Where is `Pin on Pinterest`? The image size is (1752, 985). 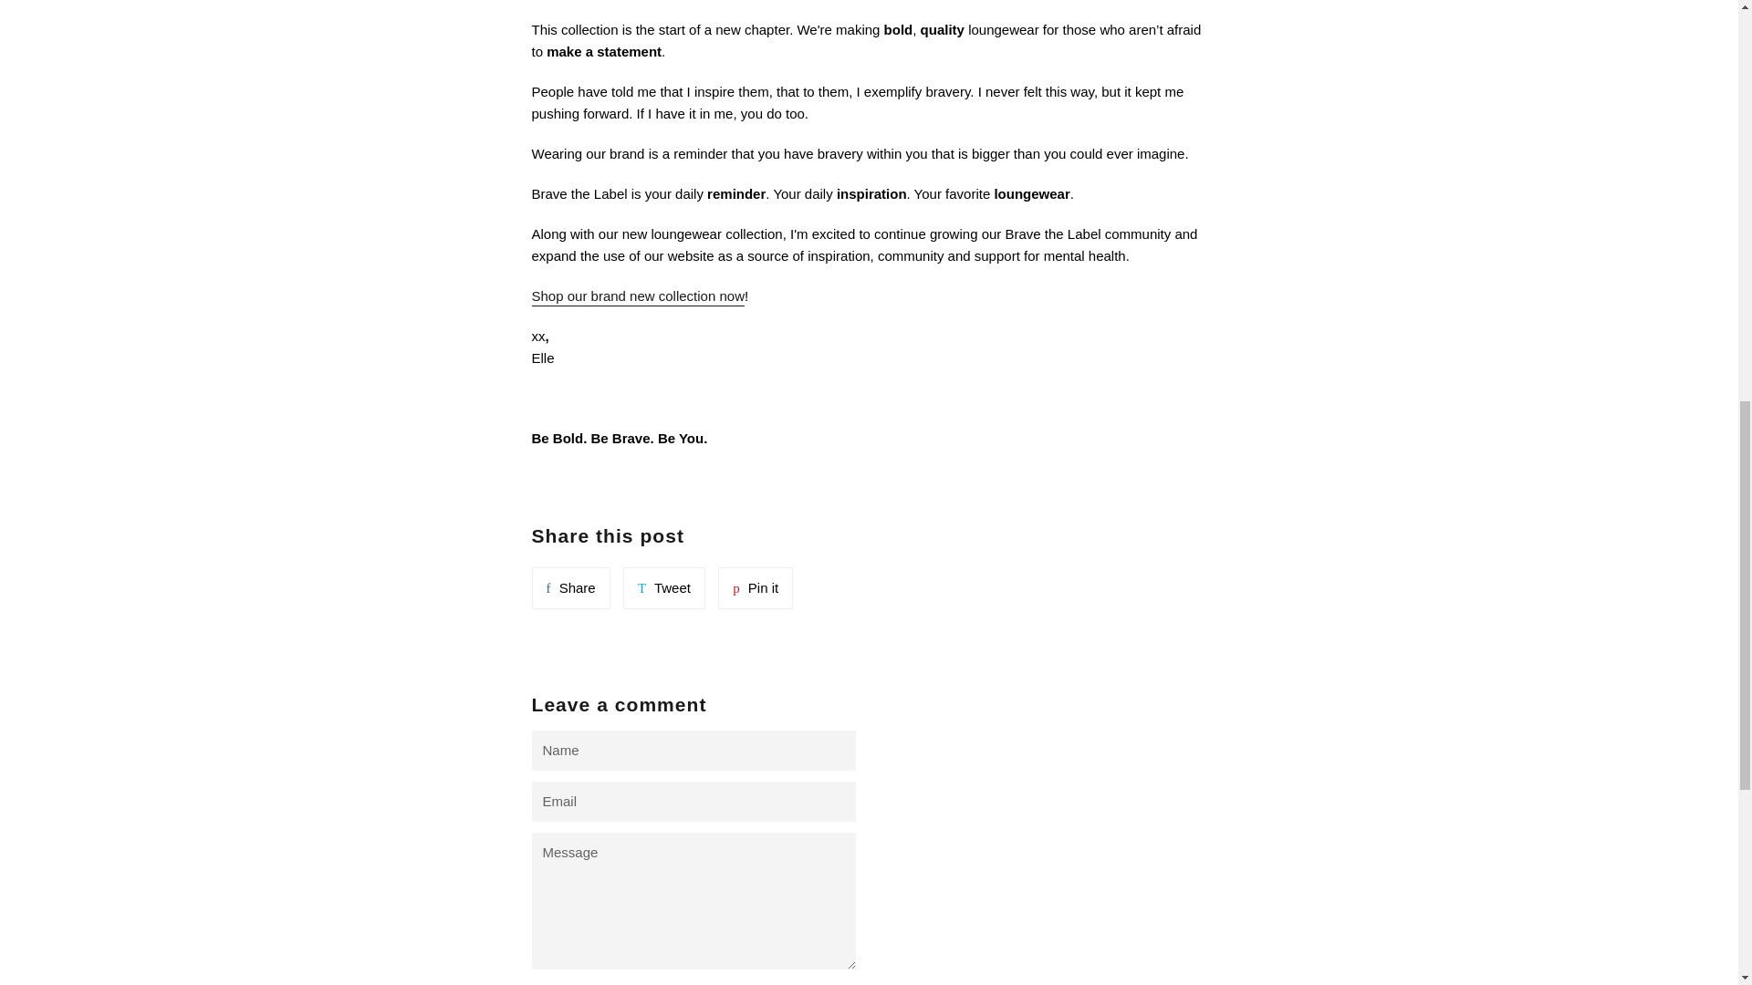 Pin on Pinterest is located at coordinates (664, 588).